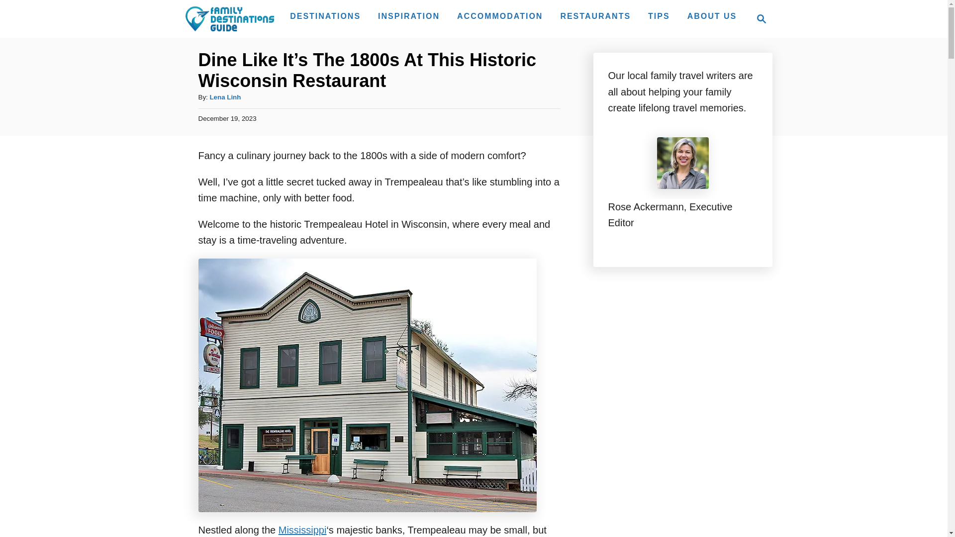  Describe the element at coordinates (595, 16) in the screenshot. I see `TIPS` at that location.